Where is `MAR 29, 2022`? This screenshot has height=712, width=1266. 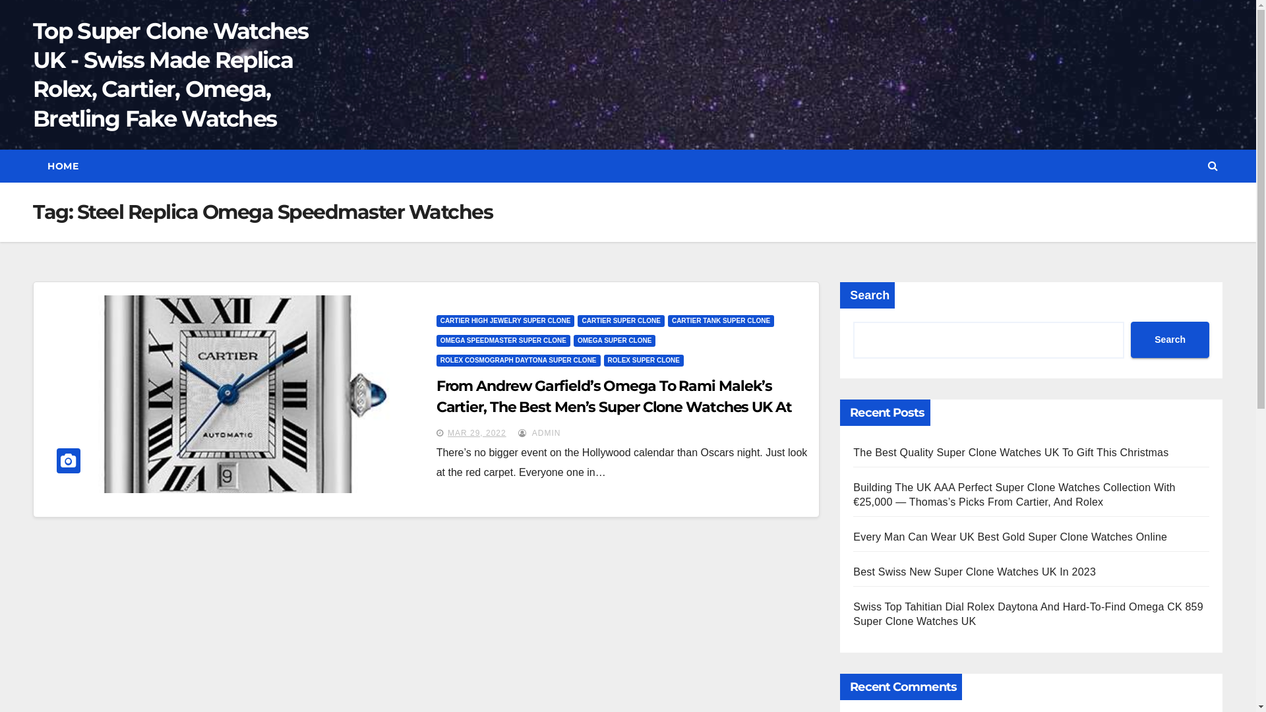 MAR 29, 2022 is located at coordinates (477, 433).